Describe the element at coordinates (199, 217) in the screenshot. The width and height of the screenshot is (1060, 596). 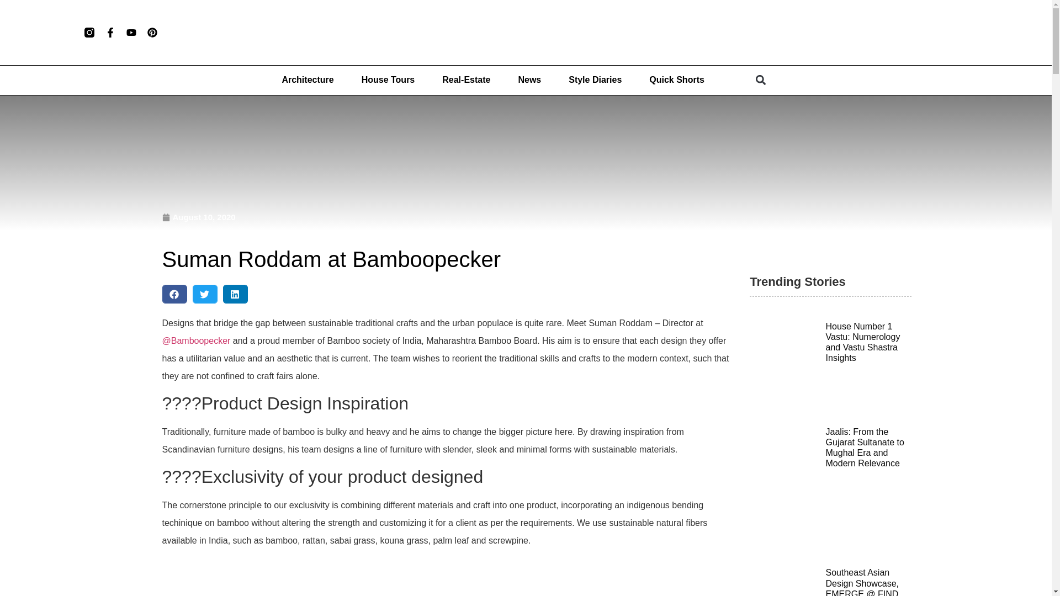
I see `August 10, 2020` at that location.